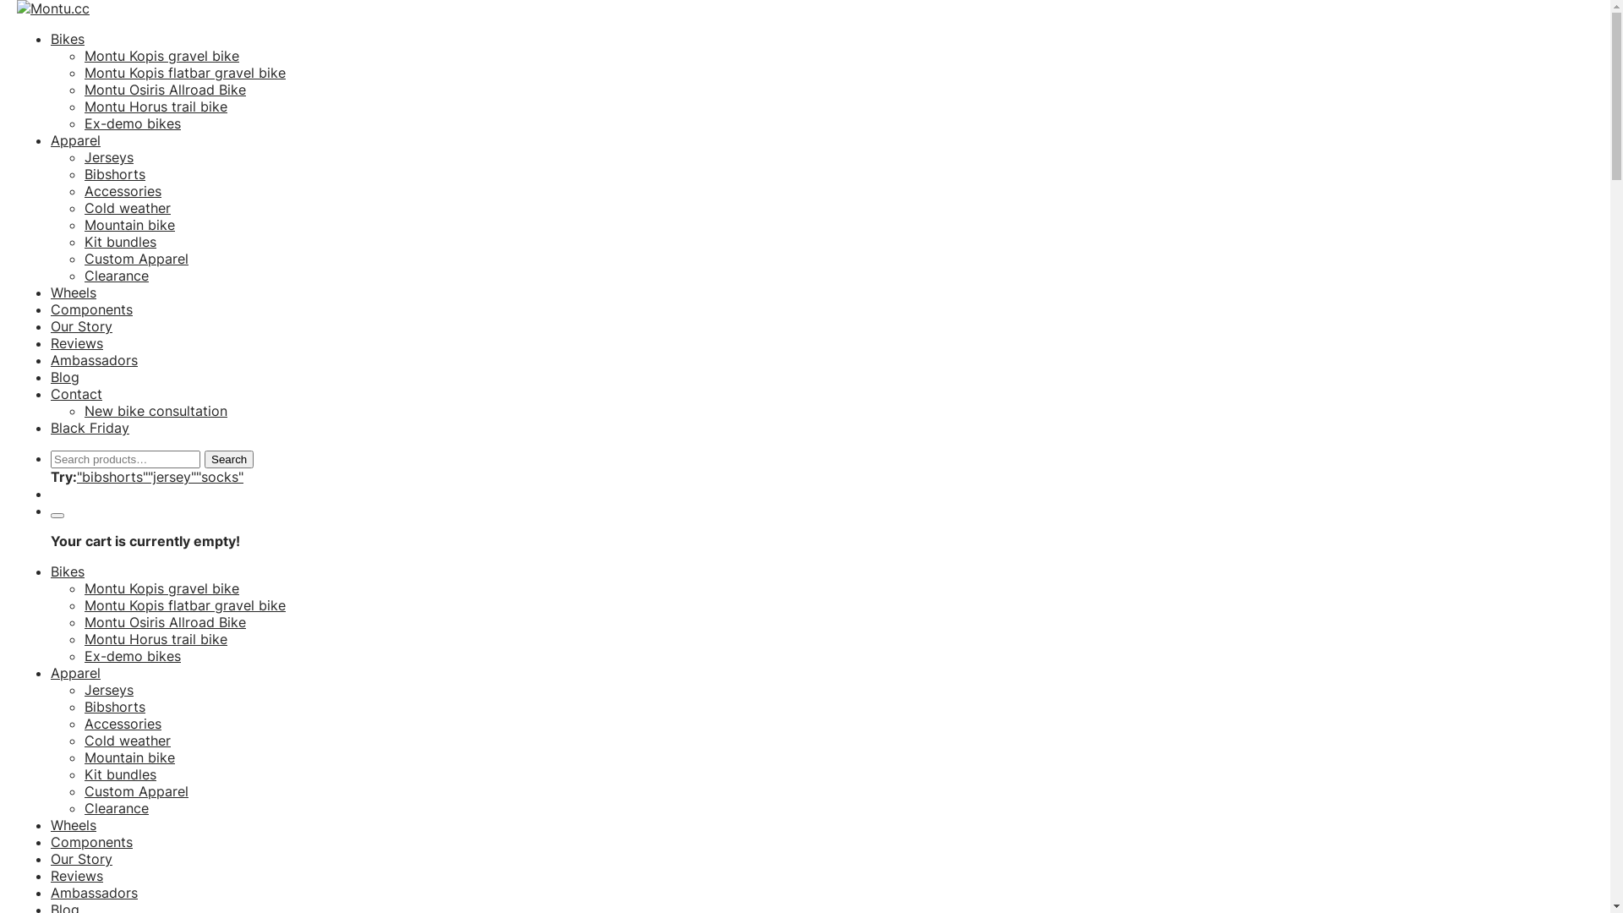  I want to click on Ex-demo bikes, so click(133, 656).